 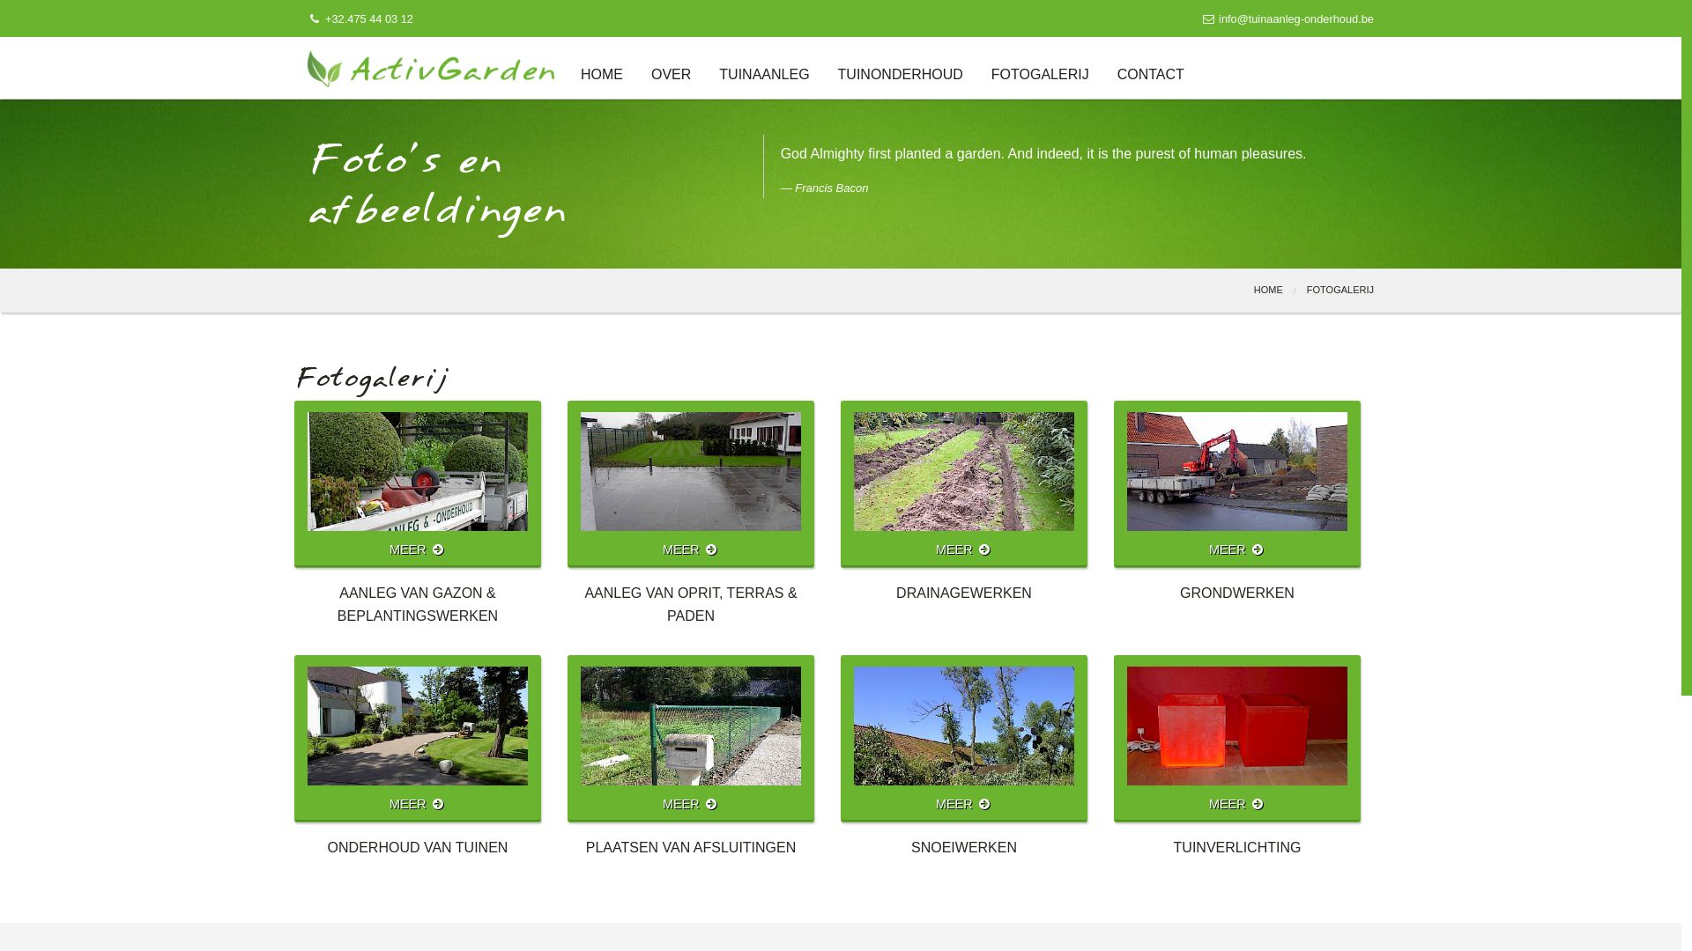 What do you see at coordinates (418, 484) in the screenshot?
I see `MEER` at bounding box center [418, 484].